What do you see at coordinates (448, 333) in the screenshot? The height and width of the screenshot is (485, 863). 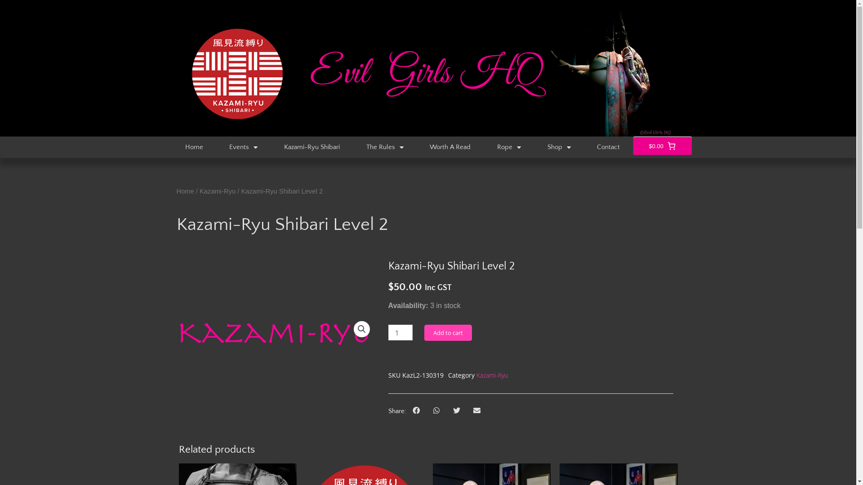 I see `Add to cart` at bounding box center [448, 333].